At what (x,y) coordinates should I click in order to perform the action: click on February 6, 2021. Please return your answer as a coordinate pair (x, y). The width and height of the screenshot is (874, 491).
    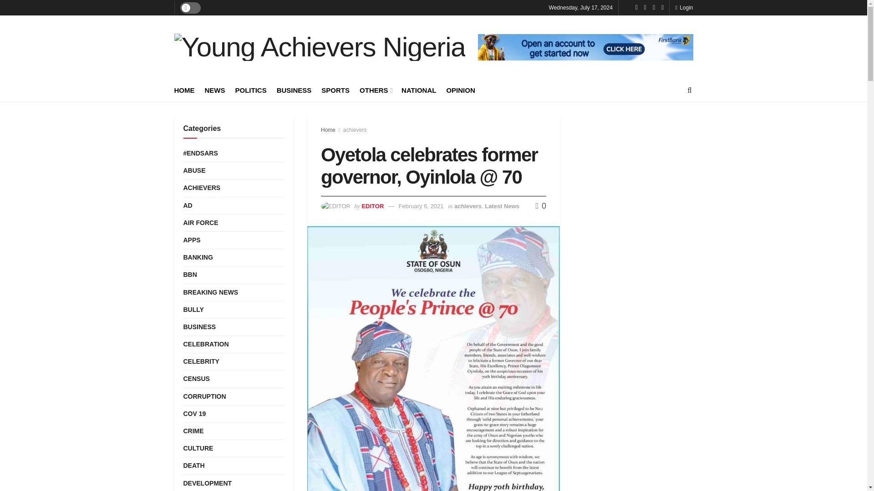
    Looking at the image, I should click on (421, 206).